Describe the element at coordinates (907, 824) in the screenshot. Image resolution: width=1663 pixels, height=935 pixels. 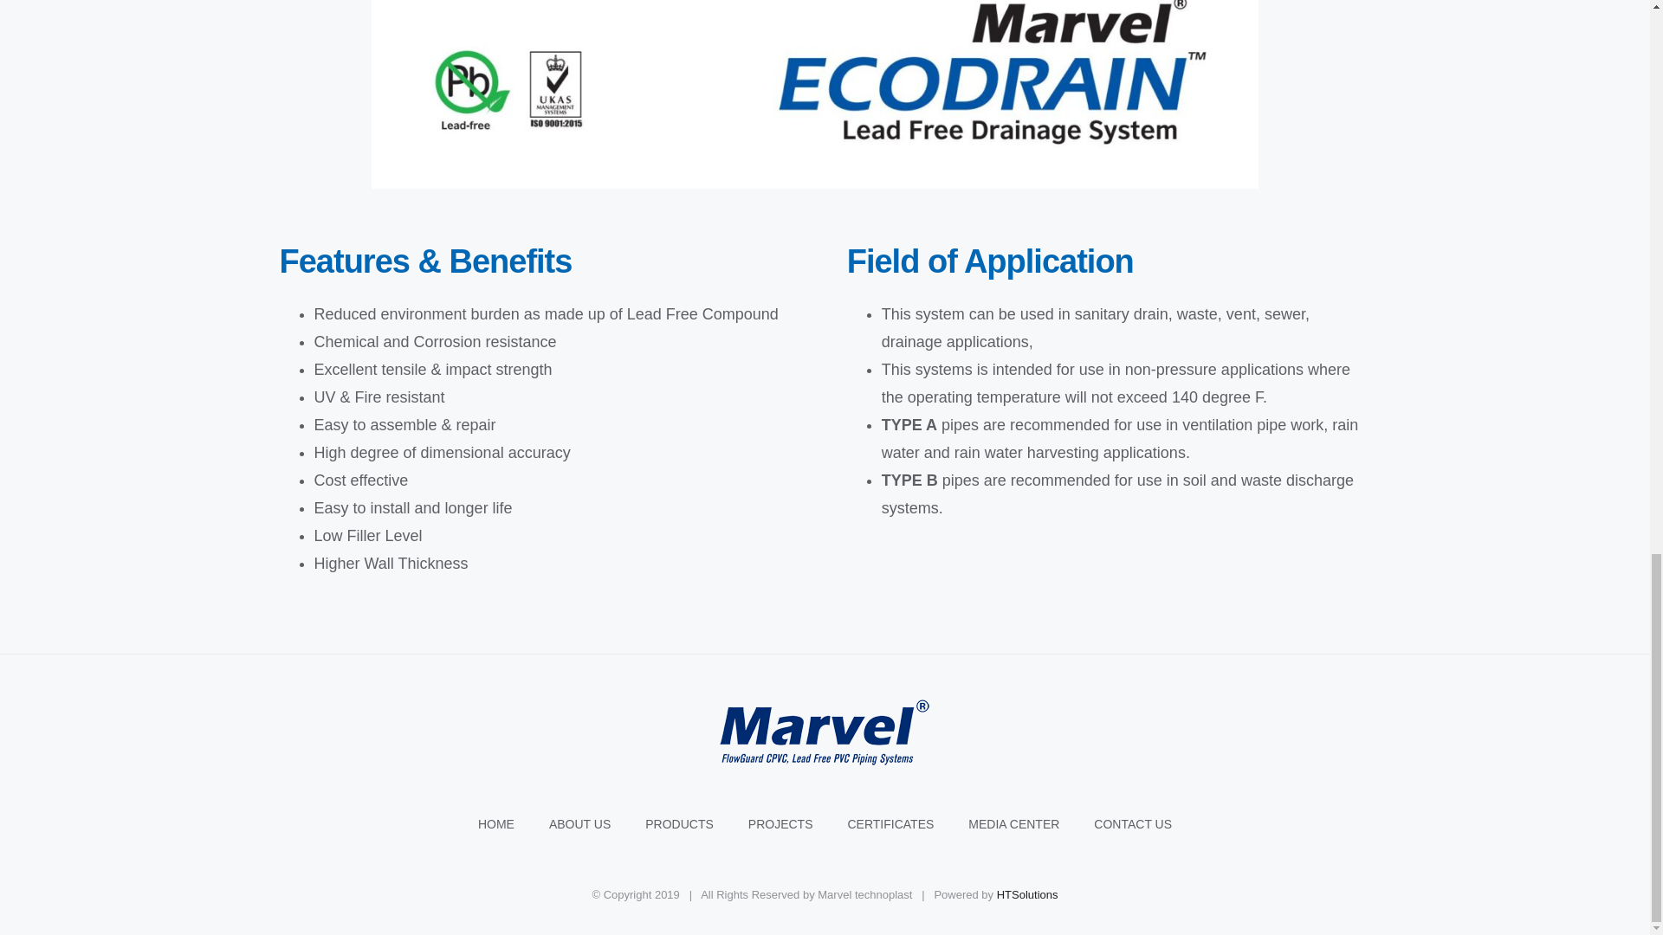
I see `CERTIFICATES` at that location.